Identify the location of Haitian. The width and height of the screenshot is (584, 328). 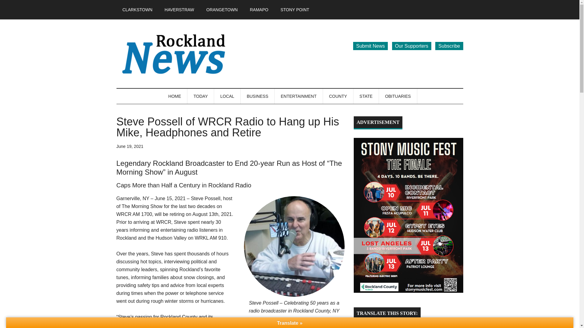
(362, 324).